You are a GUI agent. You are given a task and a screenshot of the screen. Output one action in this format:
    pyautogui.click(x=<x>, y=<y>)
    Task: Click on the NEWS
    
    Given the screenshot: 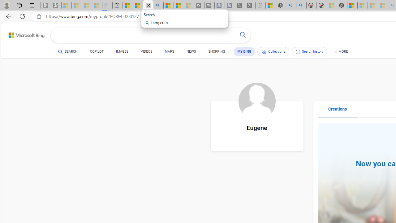 What is the action you would take?
    pyautogui.click(x=191, y=53)
    